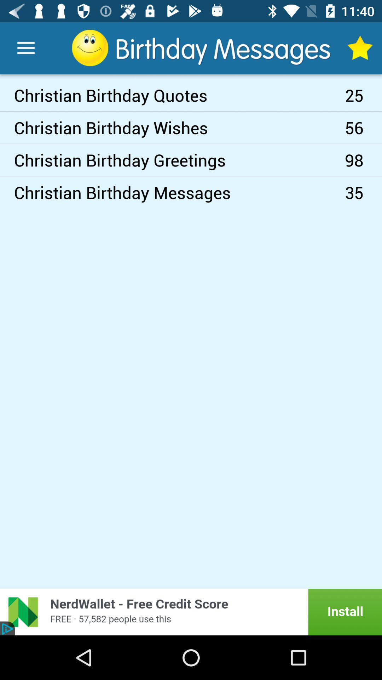 The height and width of the screenshot is (680, 382). I want to click on press the icon next to the christian birthday greetings, so click(364, 127).